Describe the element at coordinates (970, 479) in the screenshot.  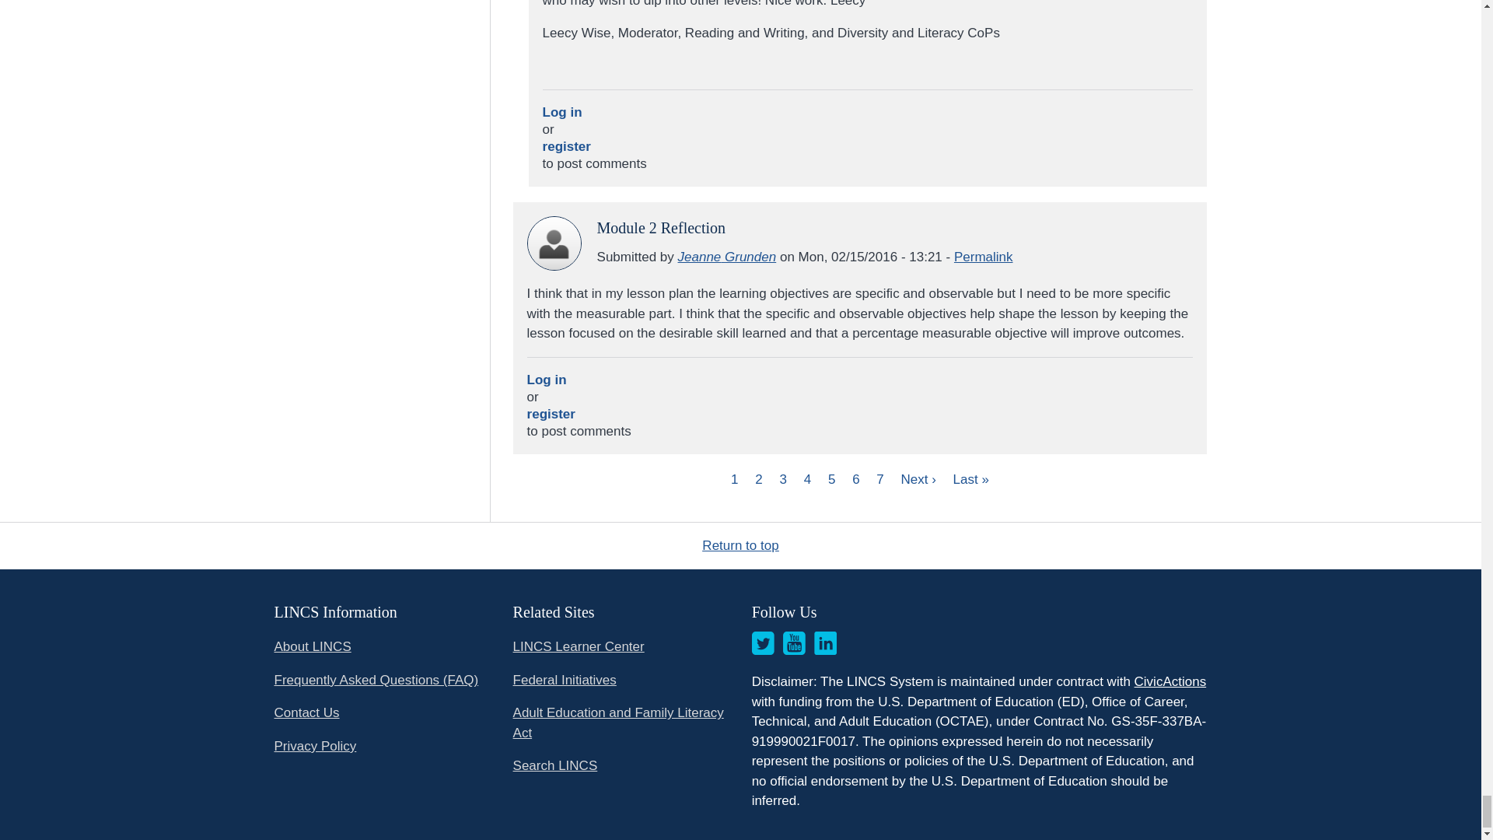
I see `Go to last page` at that location.